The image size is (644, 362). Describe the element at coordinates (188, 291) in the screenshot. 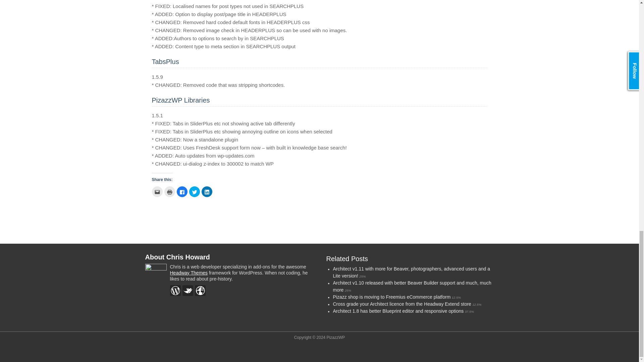

I see `Visit the twitter page of the author` at that location.